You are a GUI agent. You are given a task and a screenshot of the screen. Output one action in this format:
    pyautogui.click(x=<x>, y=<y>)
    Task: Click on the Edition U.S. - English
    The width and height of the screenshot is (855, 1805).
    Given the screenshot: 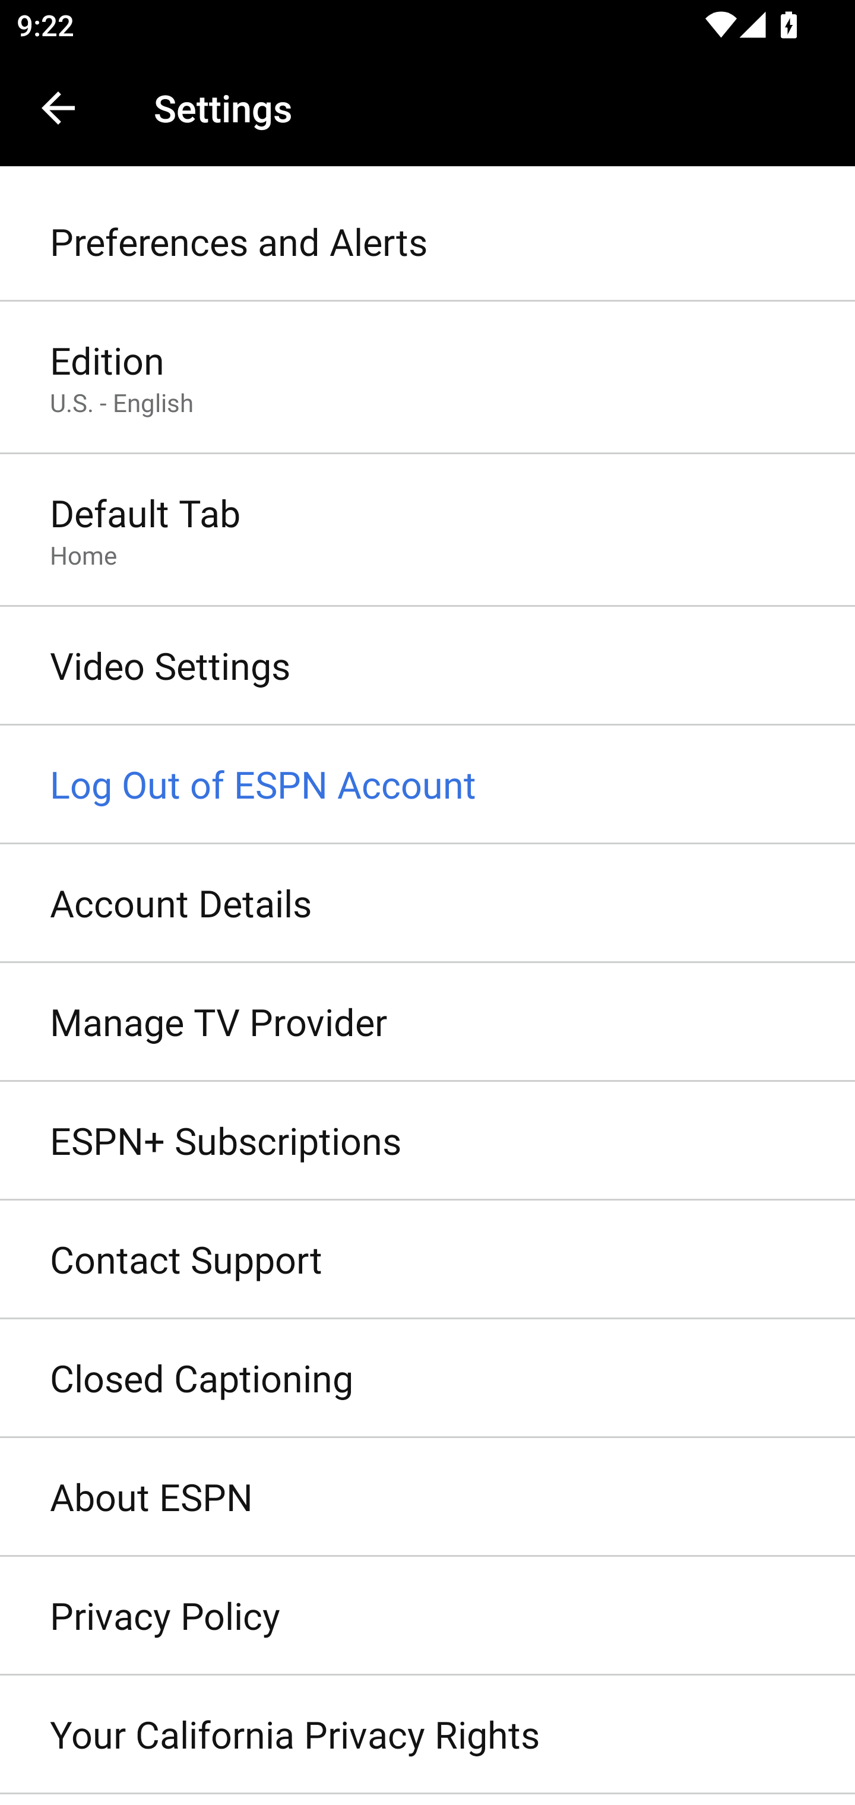 What is the action you would take?
    pyautogui.click(x=427, y=378)
    